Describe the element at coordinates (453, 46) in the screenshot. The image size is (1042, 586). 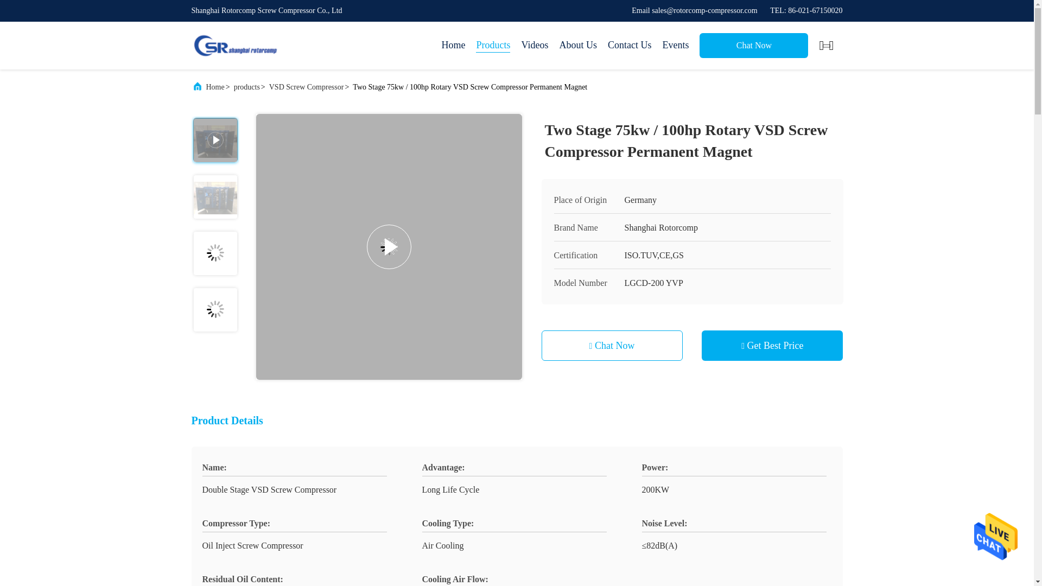
I see `Home` at that location.